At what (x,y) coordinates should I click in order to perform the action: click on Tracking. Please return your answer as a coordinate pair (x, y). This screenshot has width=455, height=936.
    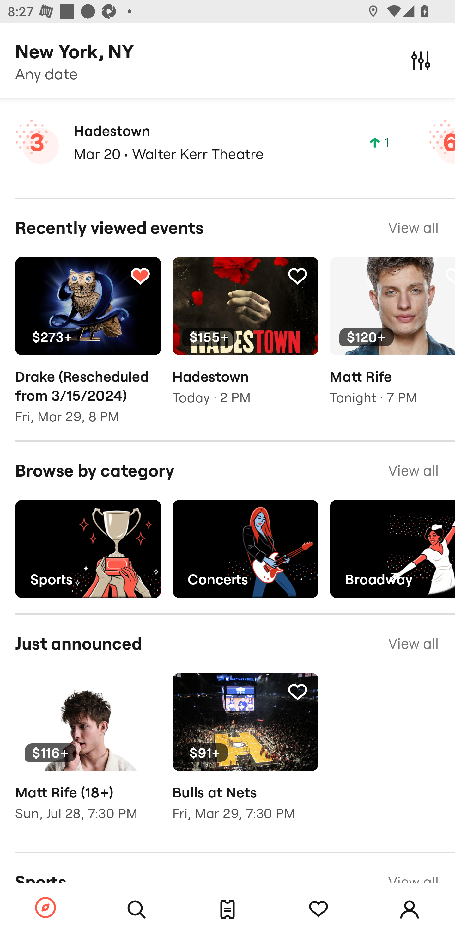
    Looking at the image, I should click on (140, 691).